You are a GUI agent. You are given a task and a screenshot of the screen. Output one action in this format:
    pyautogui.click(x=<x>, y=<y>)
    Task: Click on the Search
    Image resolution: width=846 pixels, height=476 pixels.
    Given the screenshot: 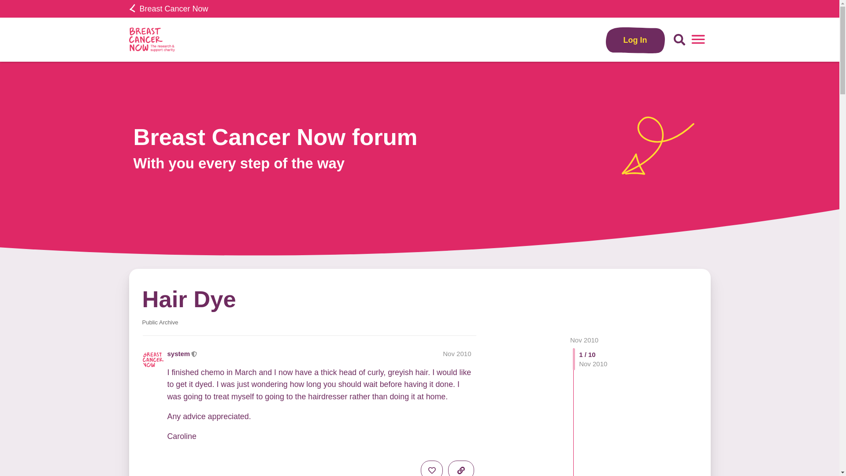 What is the action you would take?
    pyautogui.click(x=679, y=40)
    